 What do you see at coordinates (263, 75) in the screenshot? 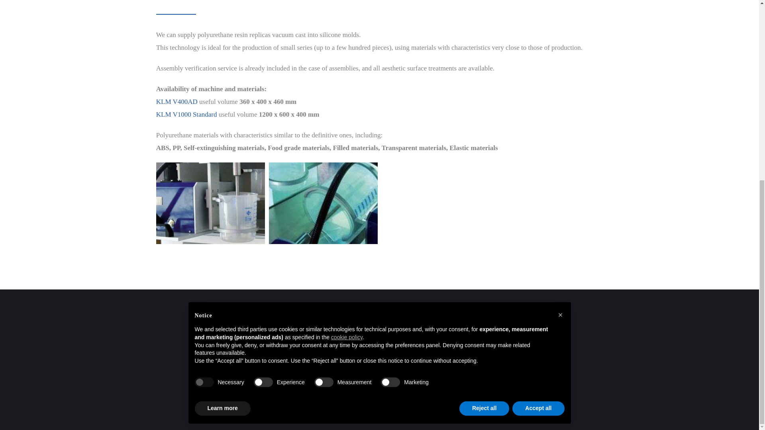
I see `false` at bounding box center [263, 75].